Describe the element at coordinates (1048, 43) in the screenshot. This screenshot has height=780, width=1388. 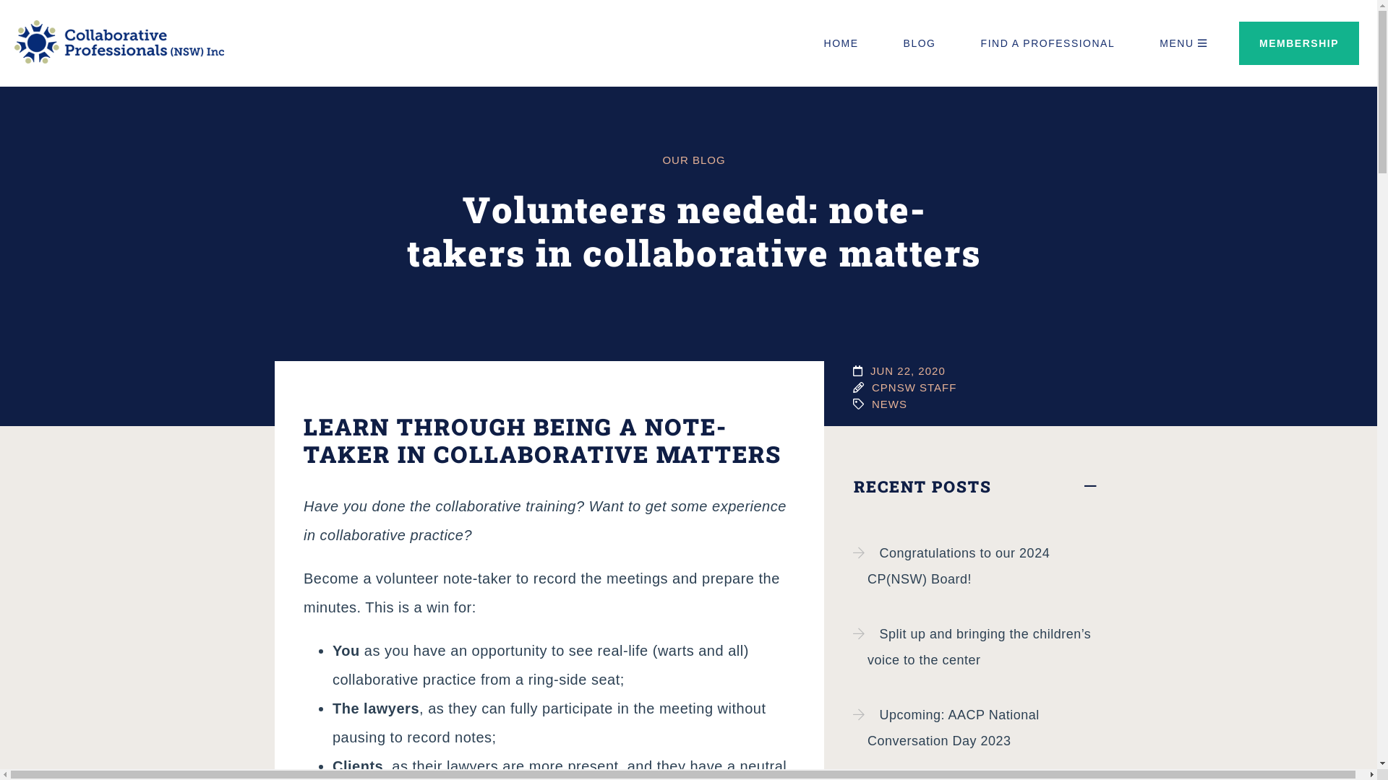
I see `FIND A PROFESSIONAL` at that location.